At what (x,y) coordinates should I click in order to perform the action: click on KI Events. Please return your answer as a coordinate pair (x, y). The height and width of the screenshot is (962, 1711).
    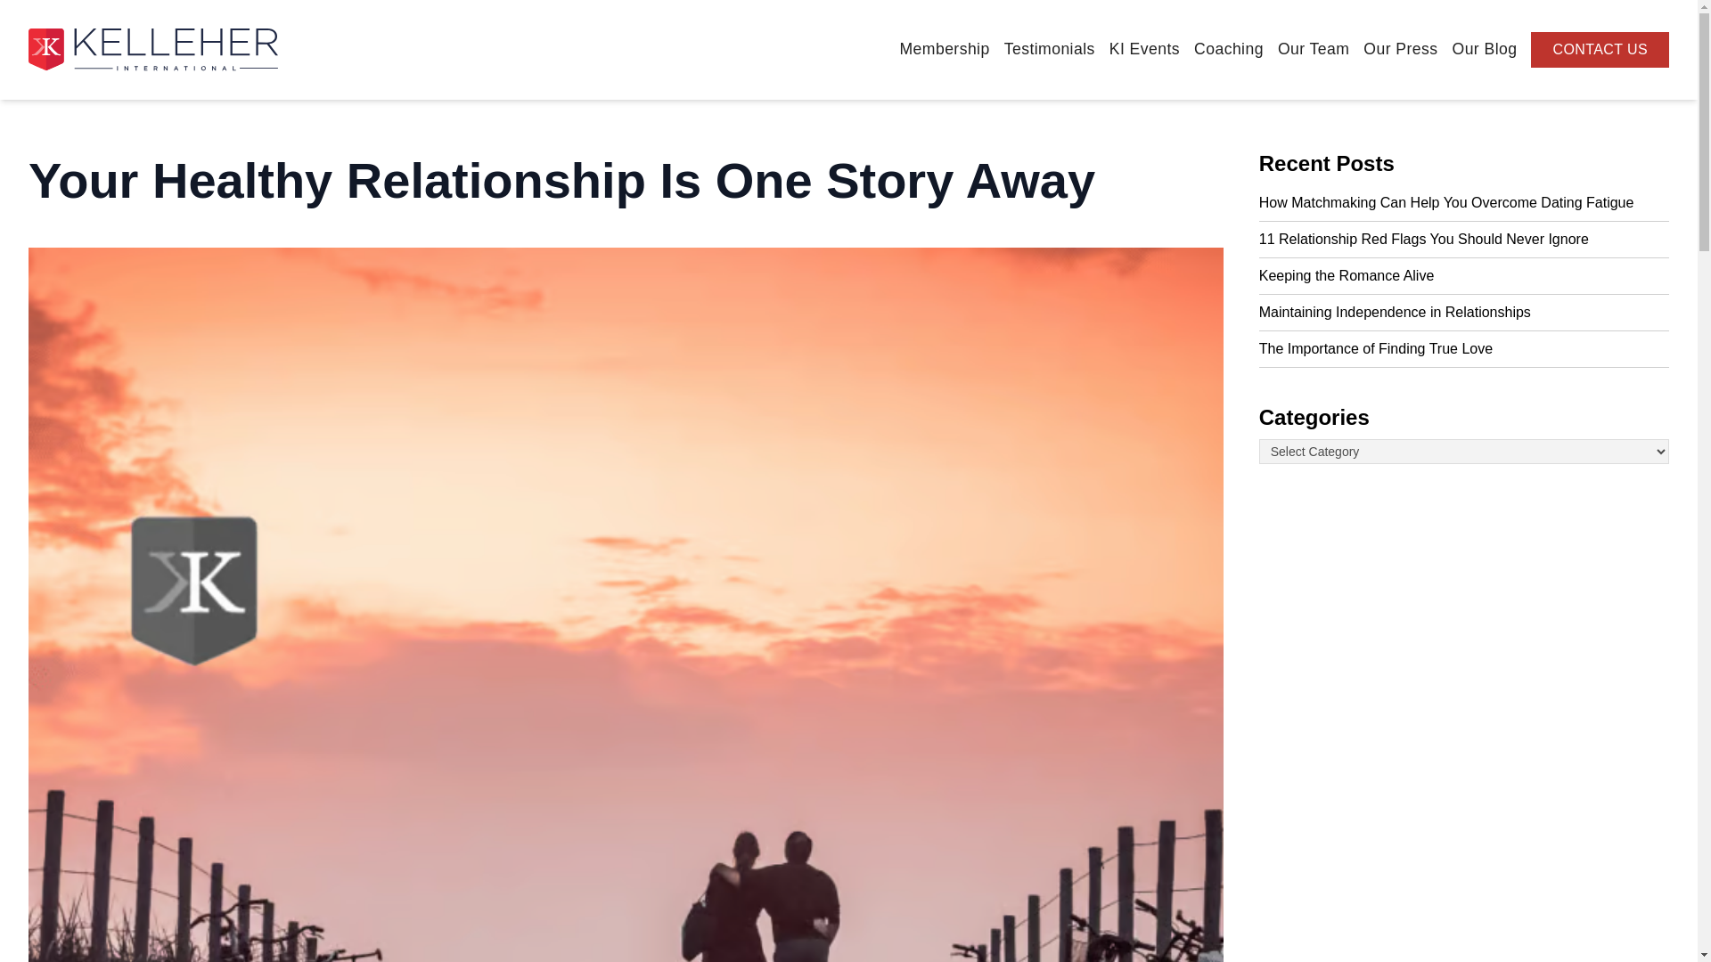
    Looking at the image, I should click on (1144, 48).